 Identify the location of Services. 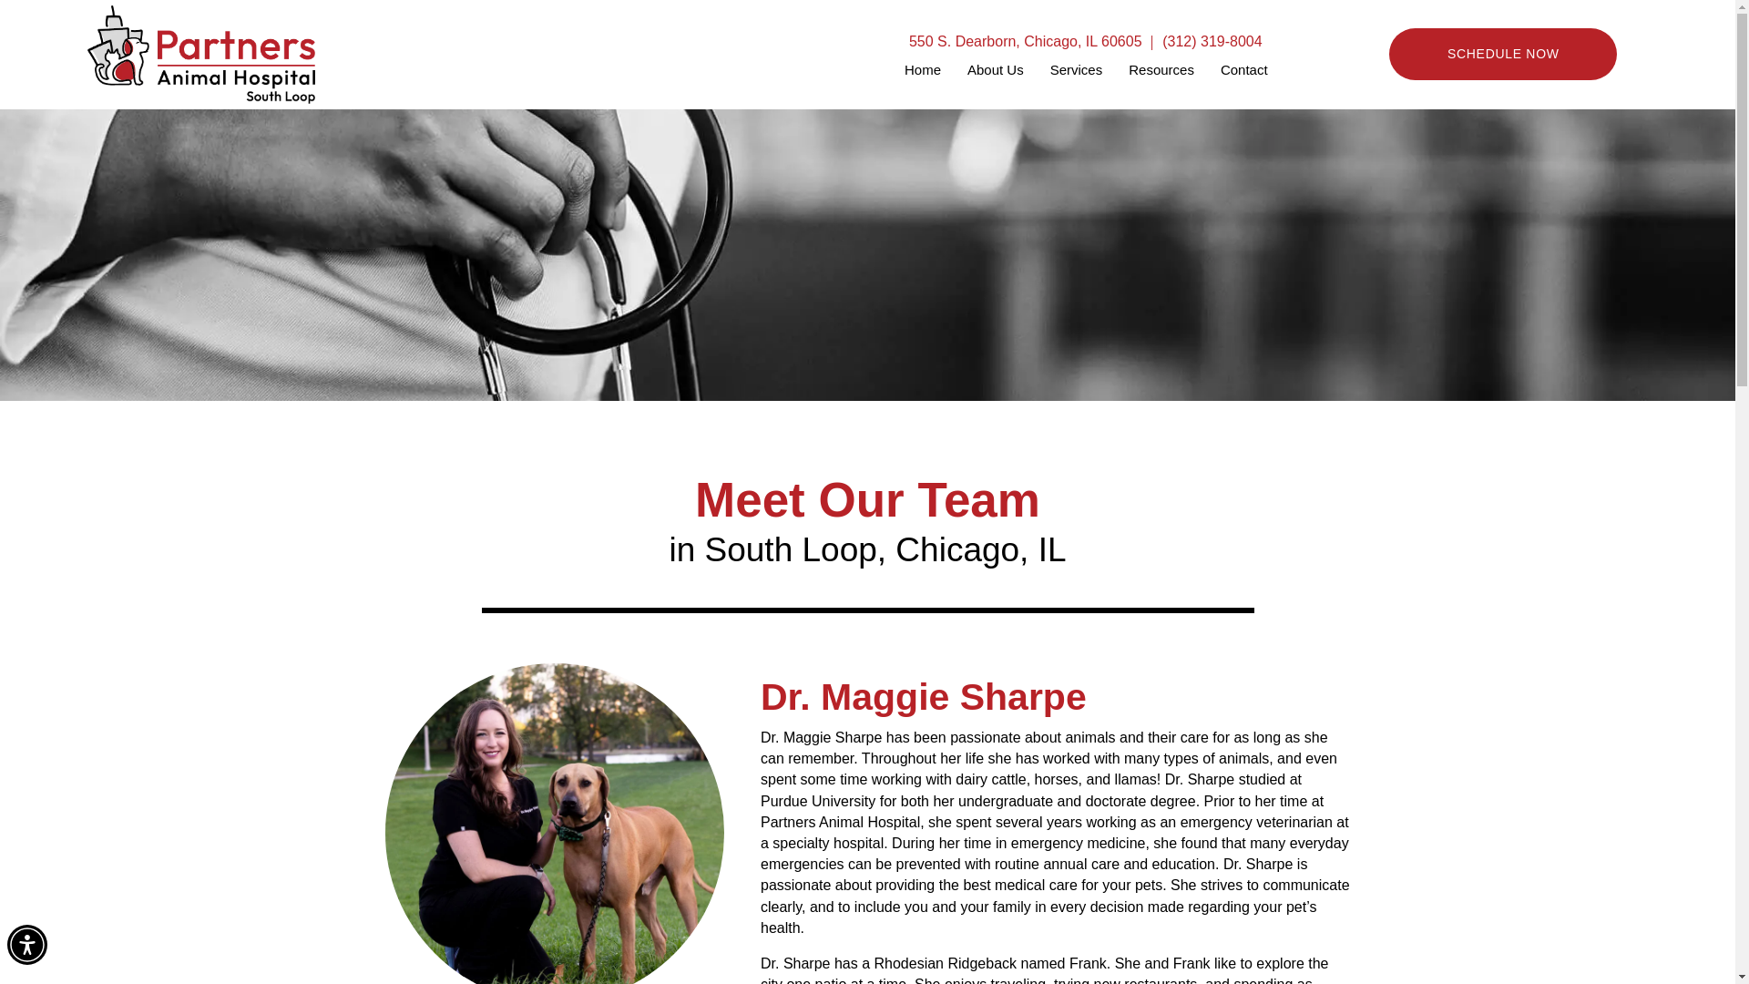
(1076, 70).